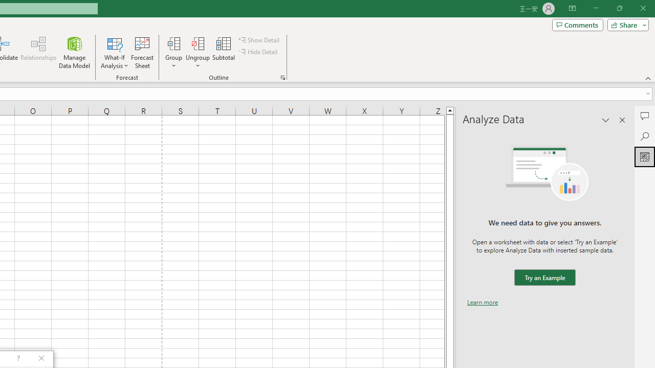 Image resolution: width=655 pixels, height=368 pixels. What do you see at coordinates (115, 52) in the screenshot?
I see `What-If Analysis` at bounding box center [115, 52].